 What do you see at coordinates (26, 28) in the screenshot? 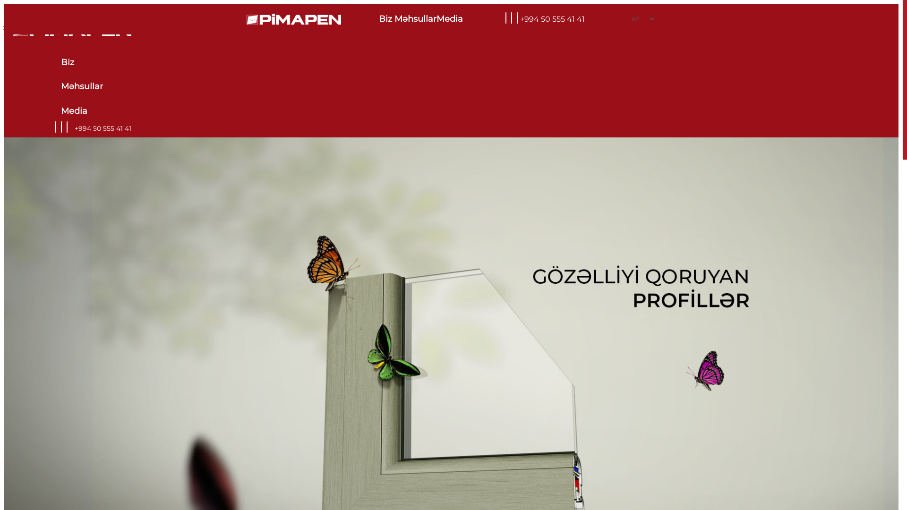
I see `HAQQIMIZDA` at bounding box center [26, 28].